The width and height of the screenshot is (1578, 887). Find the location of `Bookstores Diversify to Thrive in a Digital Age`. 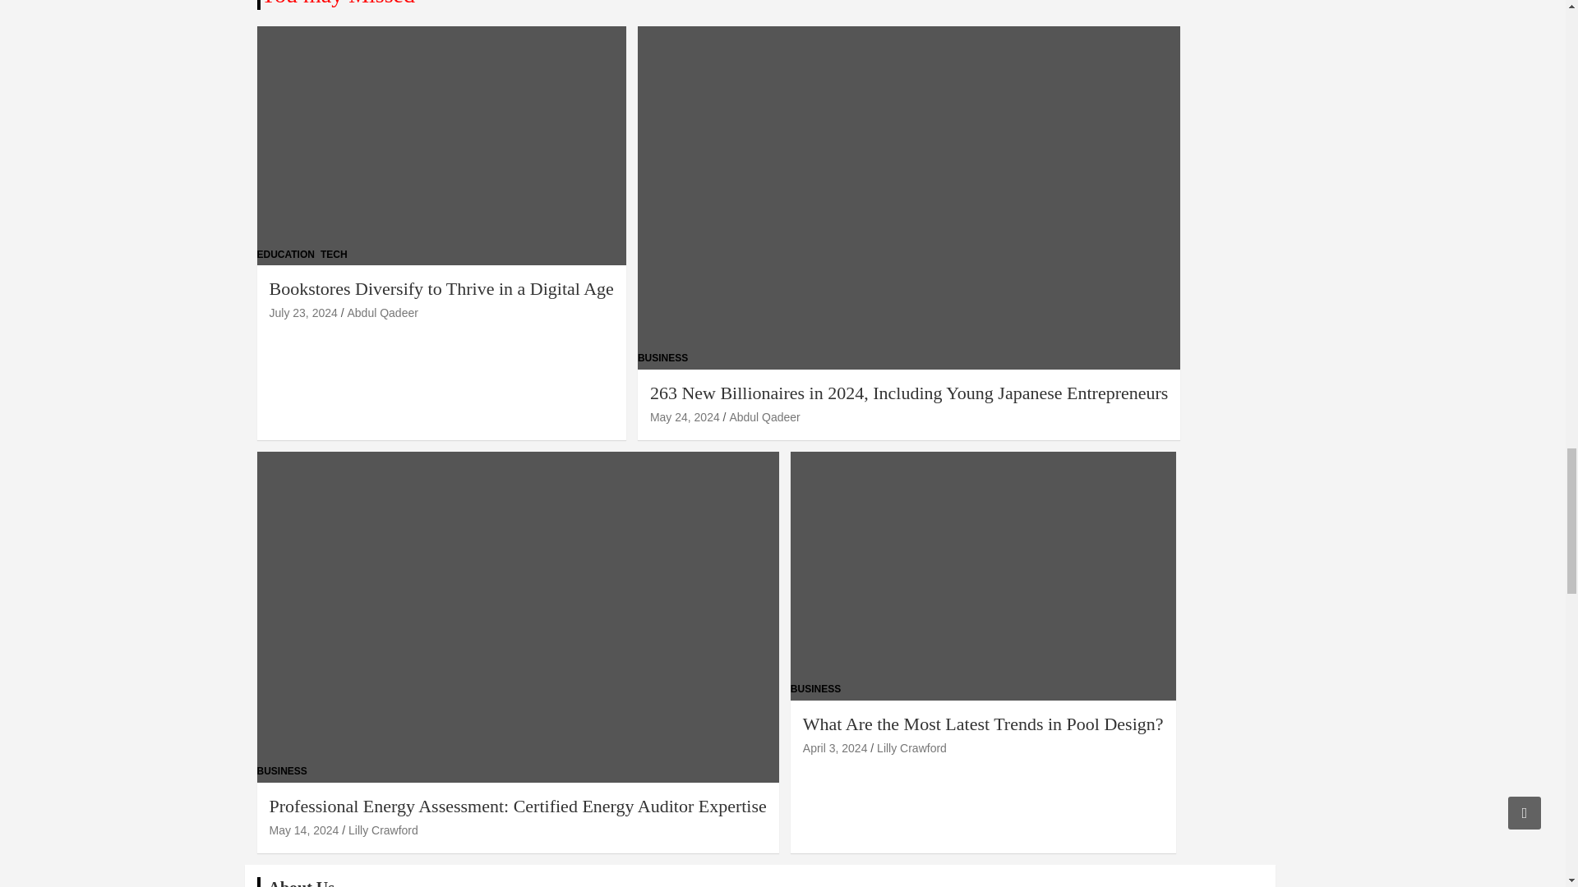

Bookstores Diversify to Thrive in a Digital Age is located at coordinates (303, 312).